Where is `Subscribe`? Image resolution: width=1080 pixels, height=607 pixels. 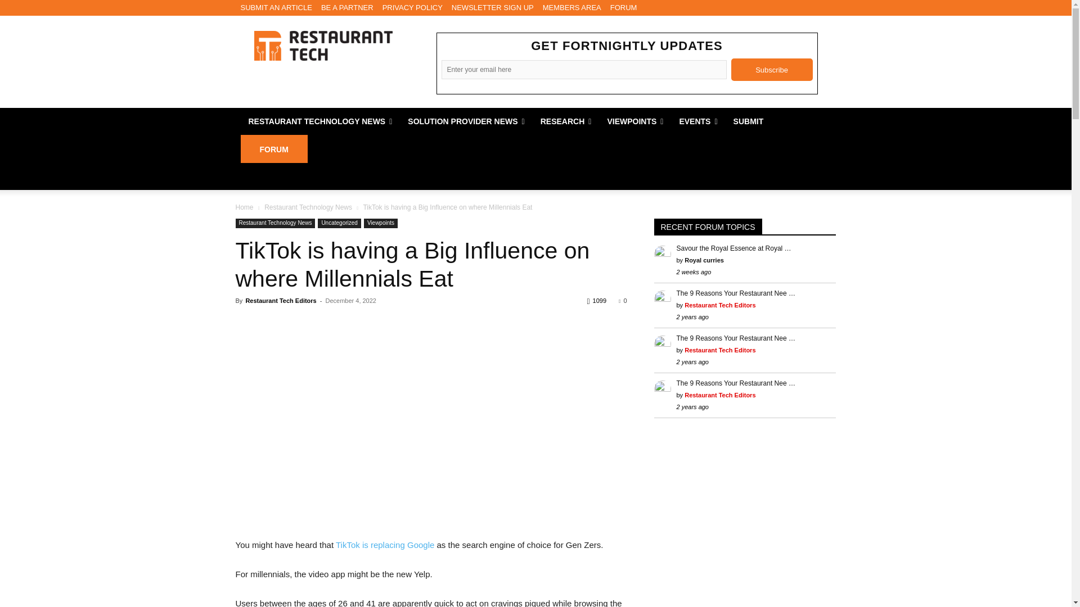
Subscribe is located at coordinates (772, 69).